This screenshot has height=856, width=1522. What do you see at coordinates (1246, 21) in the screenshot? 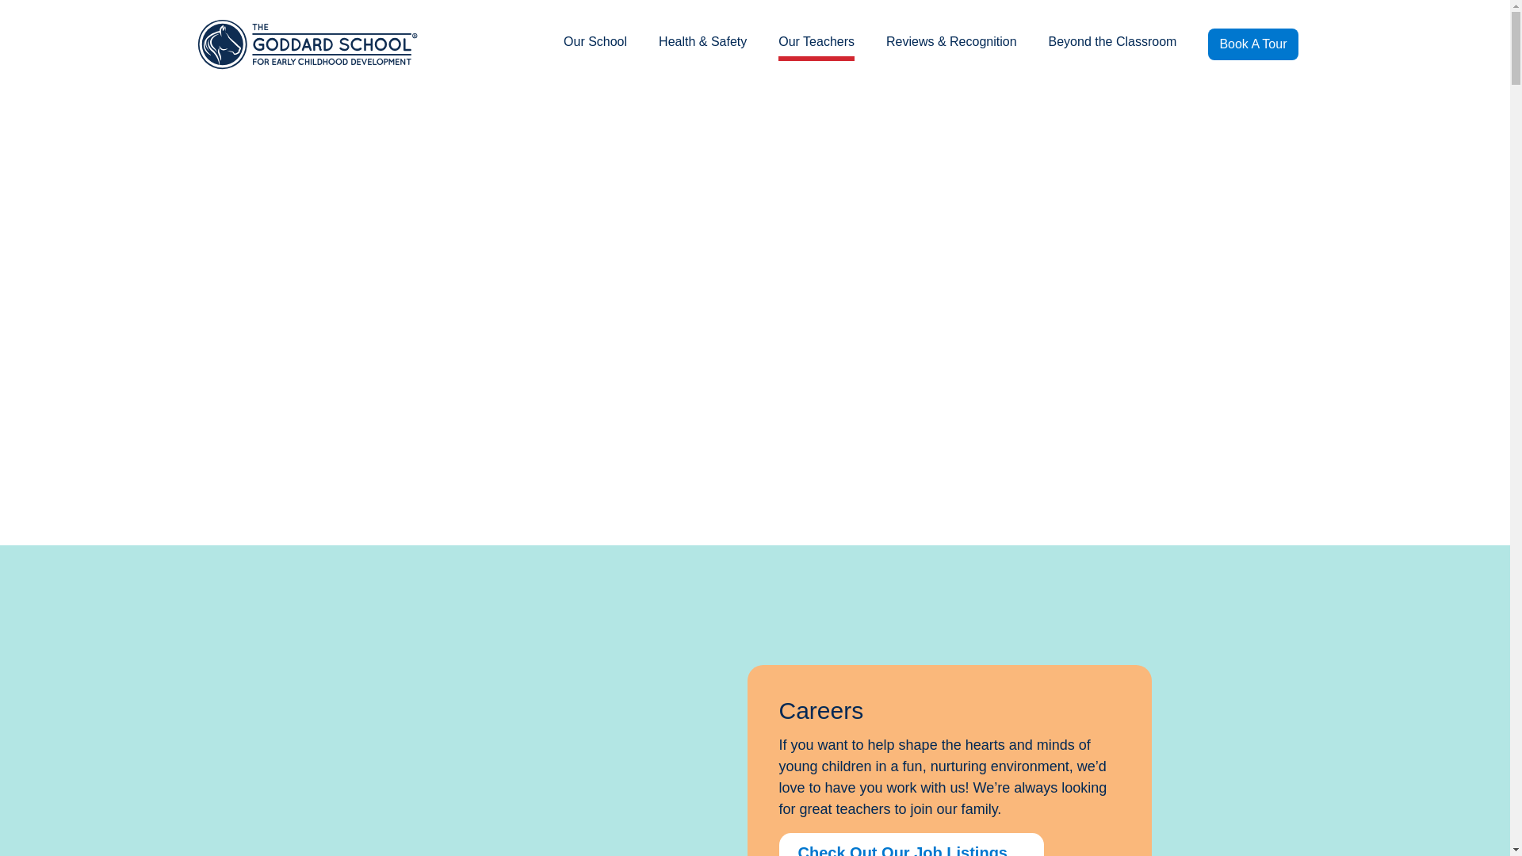
I see `School Locator` at bounding box center [1246, 21].